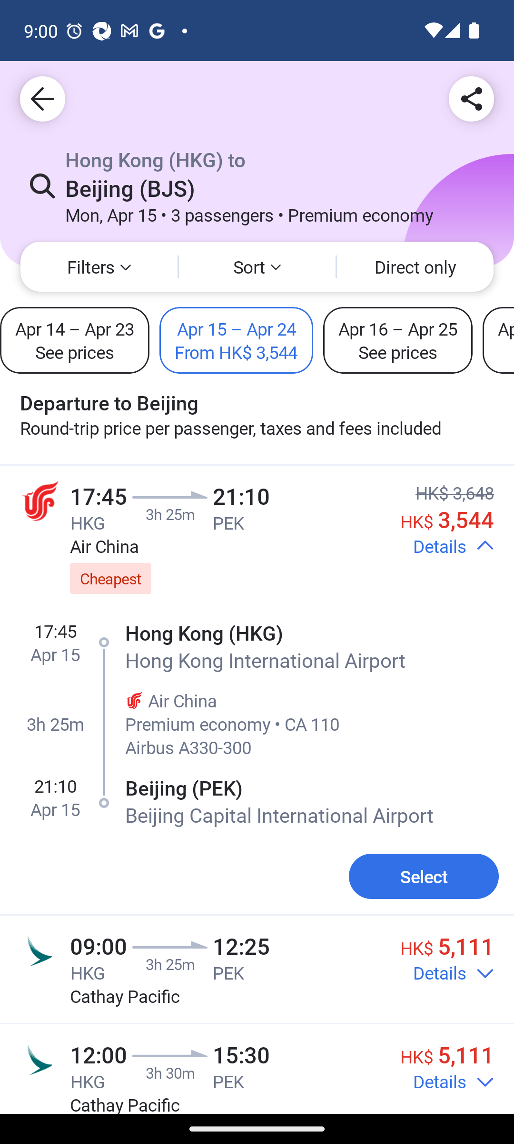 The width and height of the screenshot is (514, 1144). I want to click on Sort, so click(257, 267).